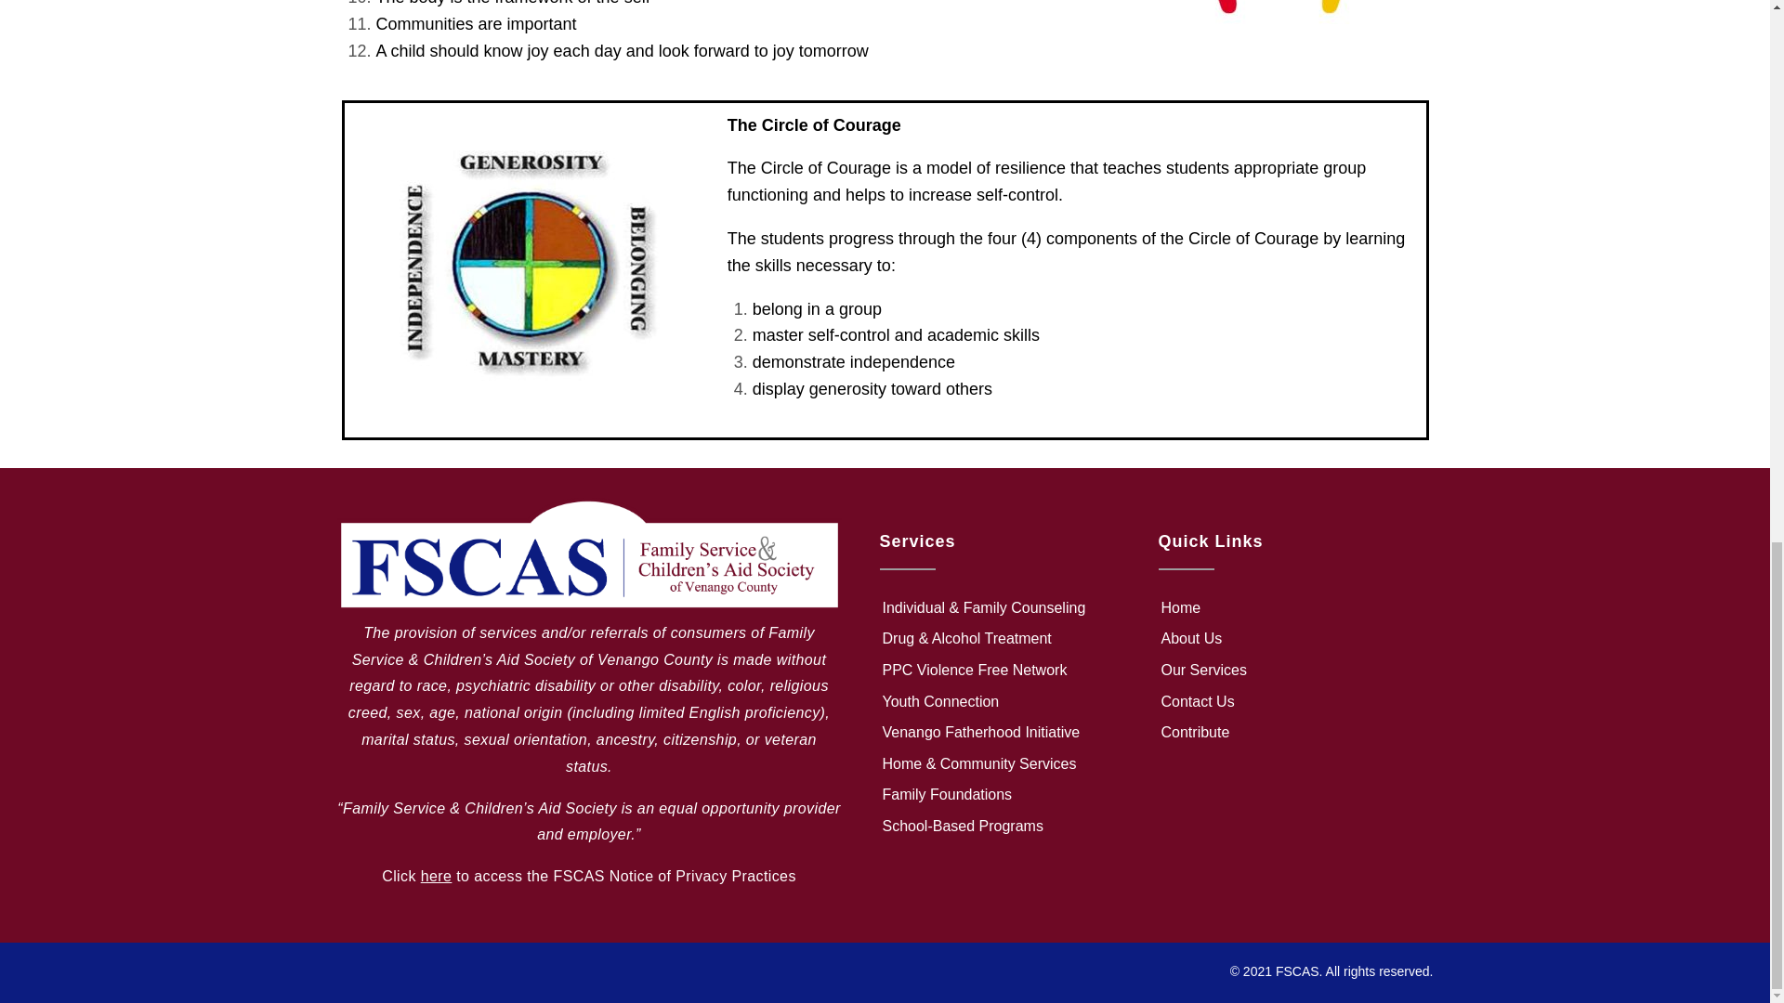 This screenshot has height=1003, width=1784. I want to click on here, so click(437, 876).